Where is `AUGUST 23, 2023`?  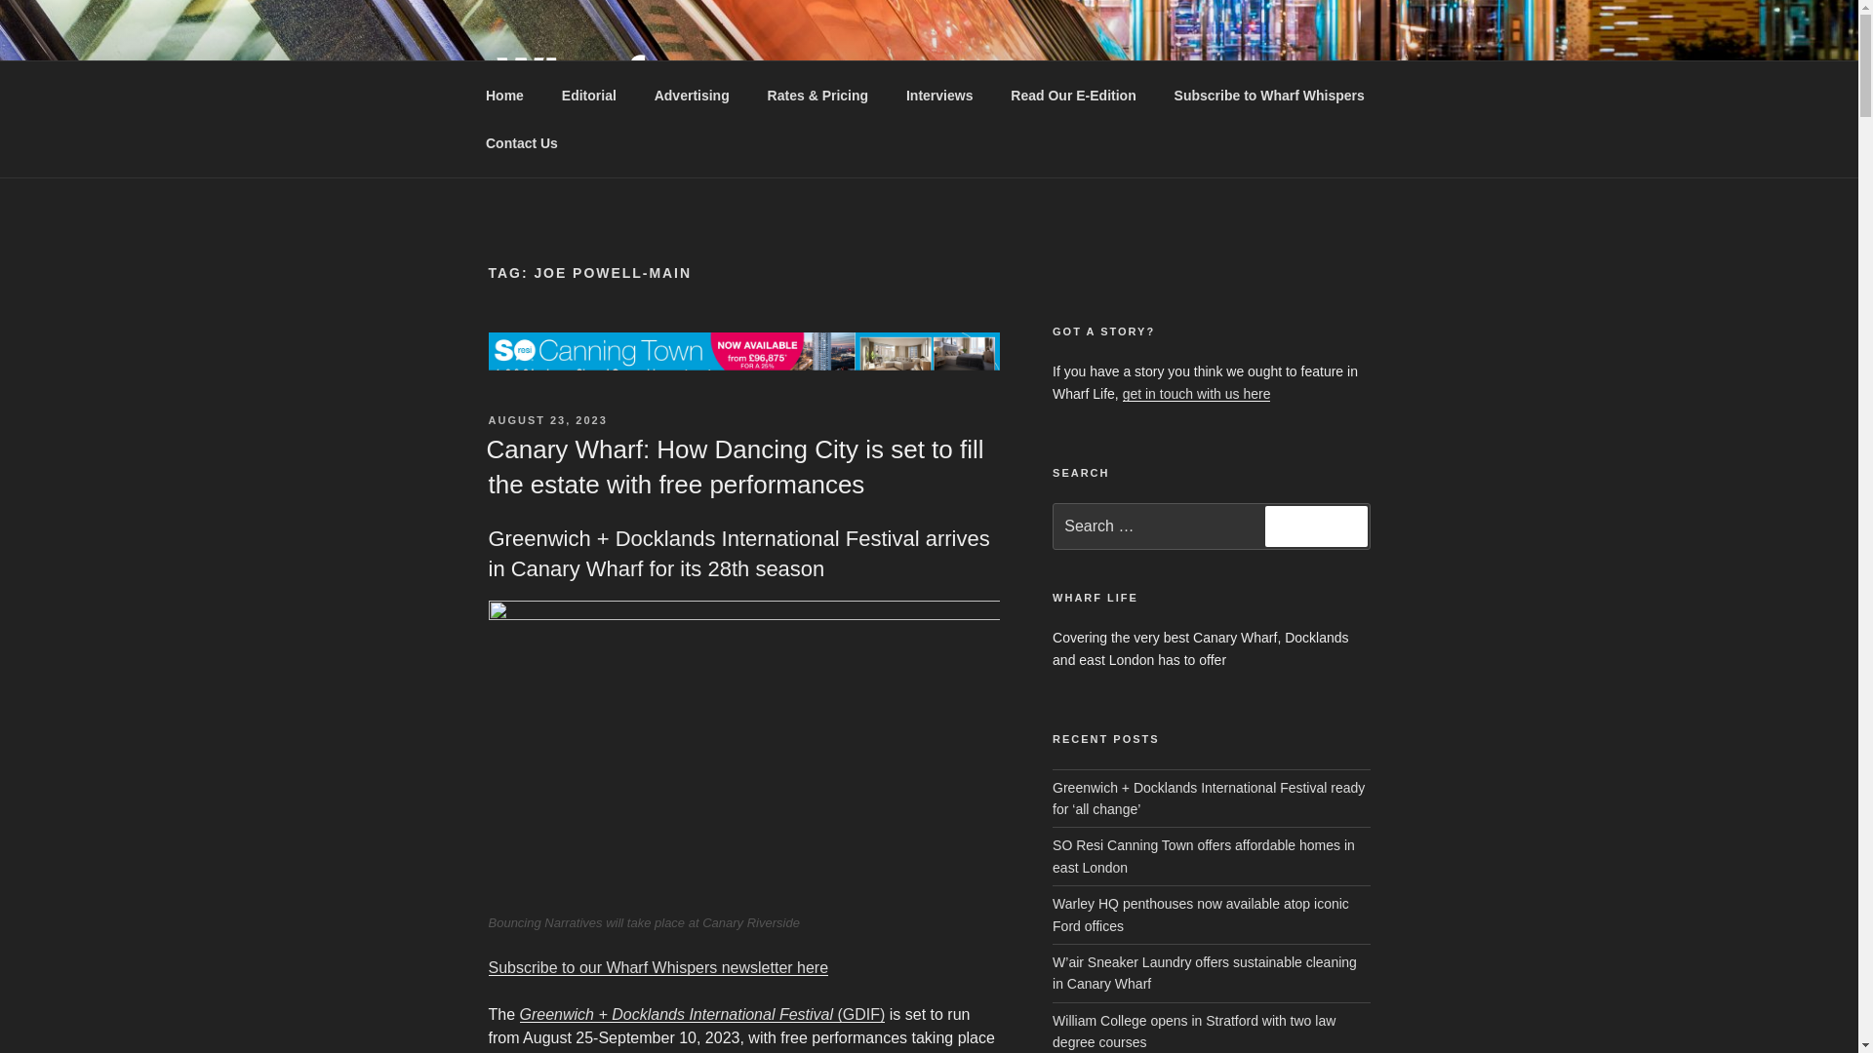
AUGUST 23, 2023 is located at coordinates (546, 420).